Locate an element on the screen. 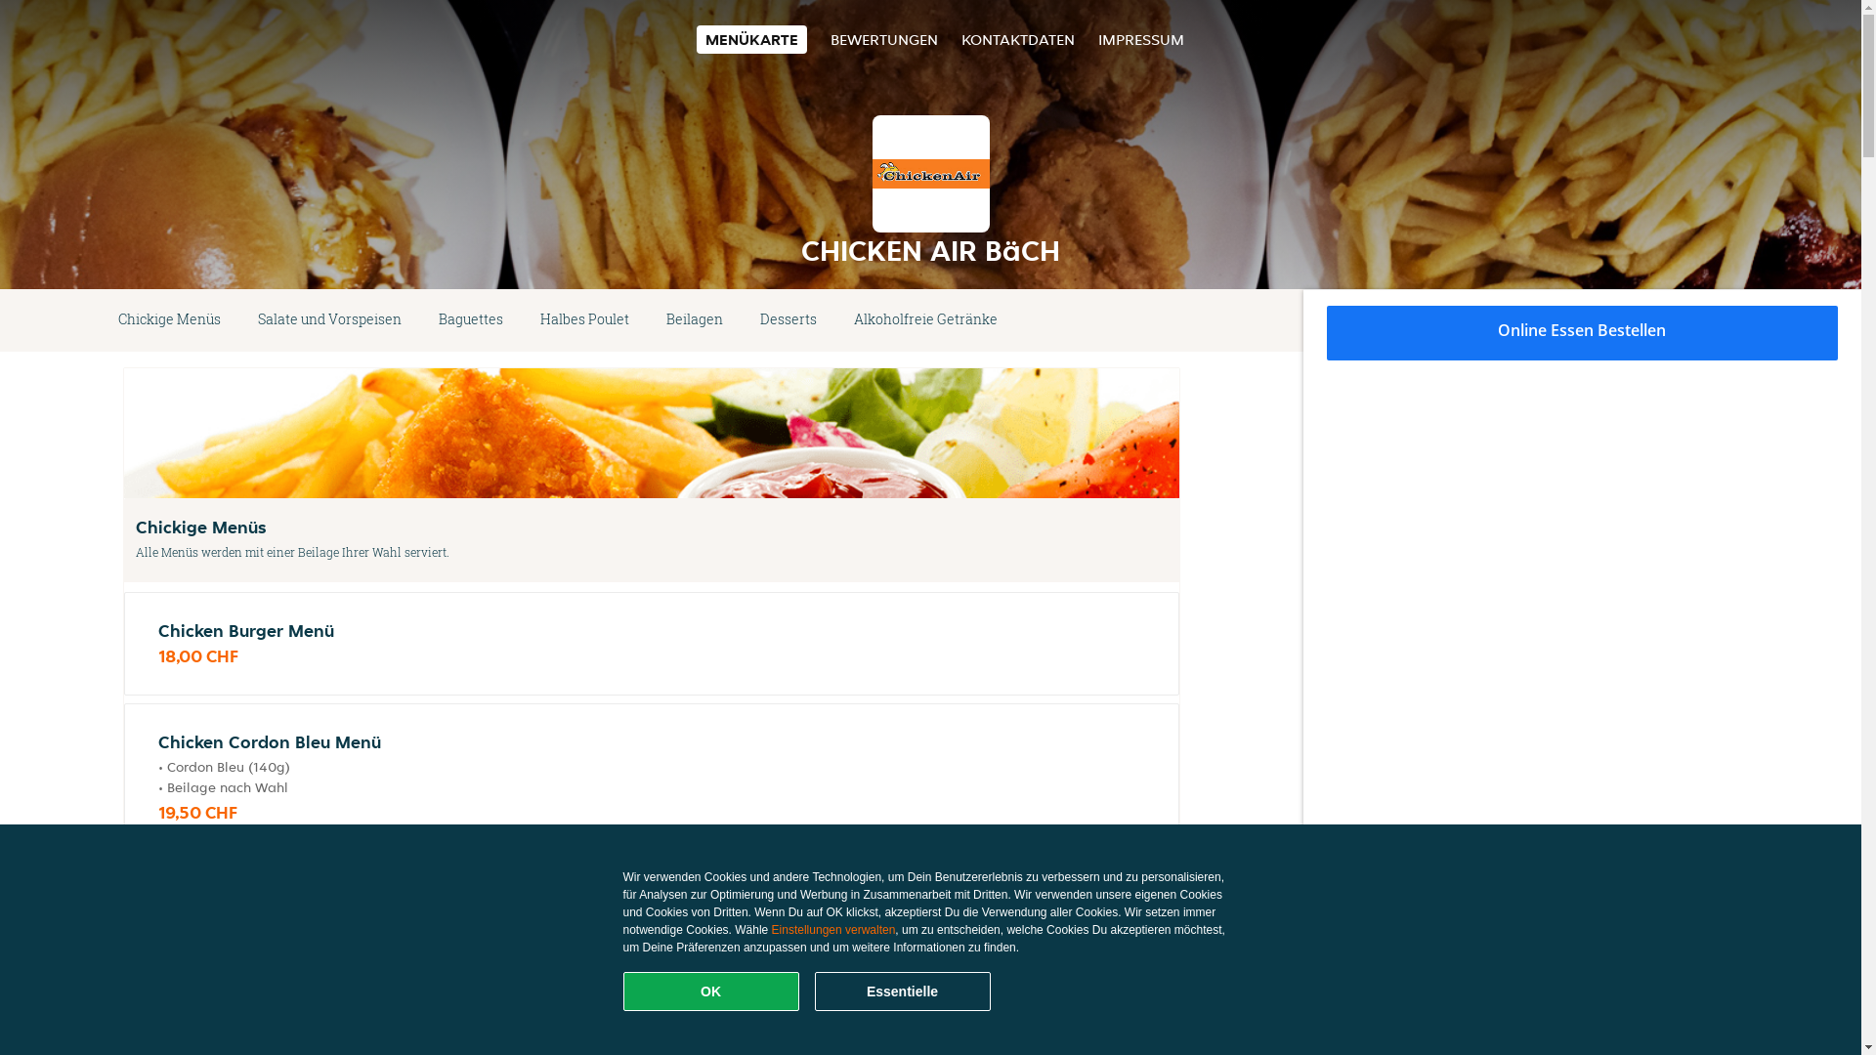  Online Essen Bestellen is located at coordinates (1583, 333).